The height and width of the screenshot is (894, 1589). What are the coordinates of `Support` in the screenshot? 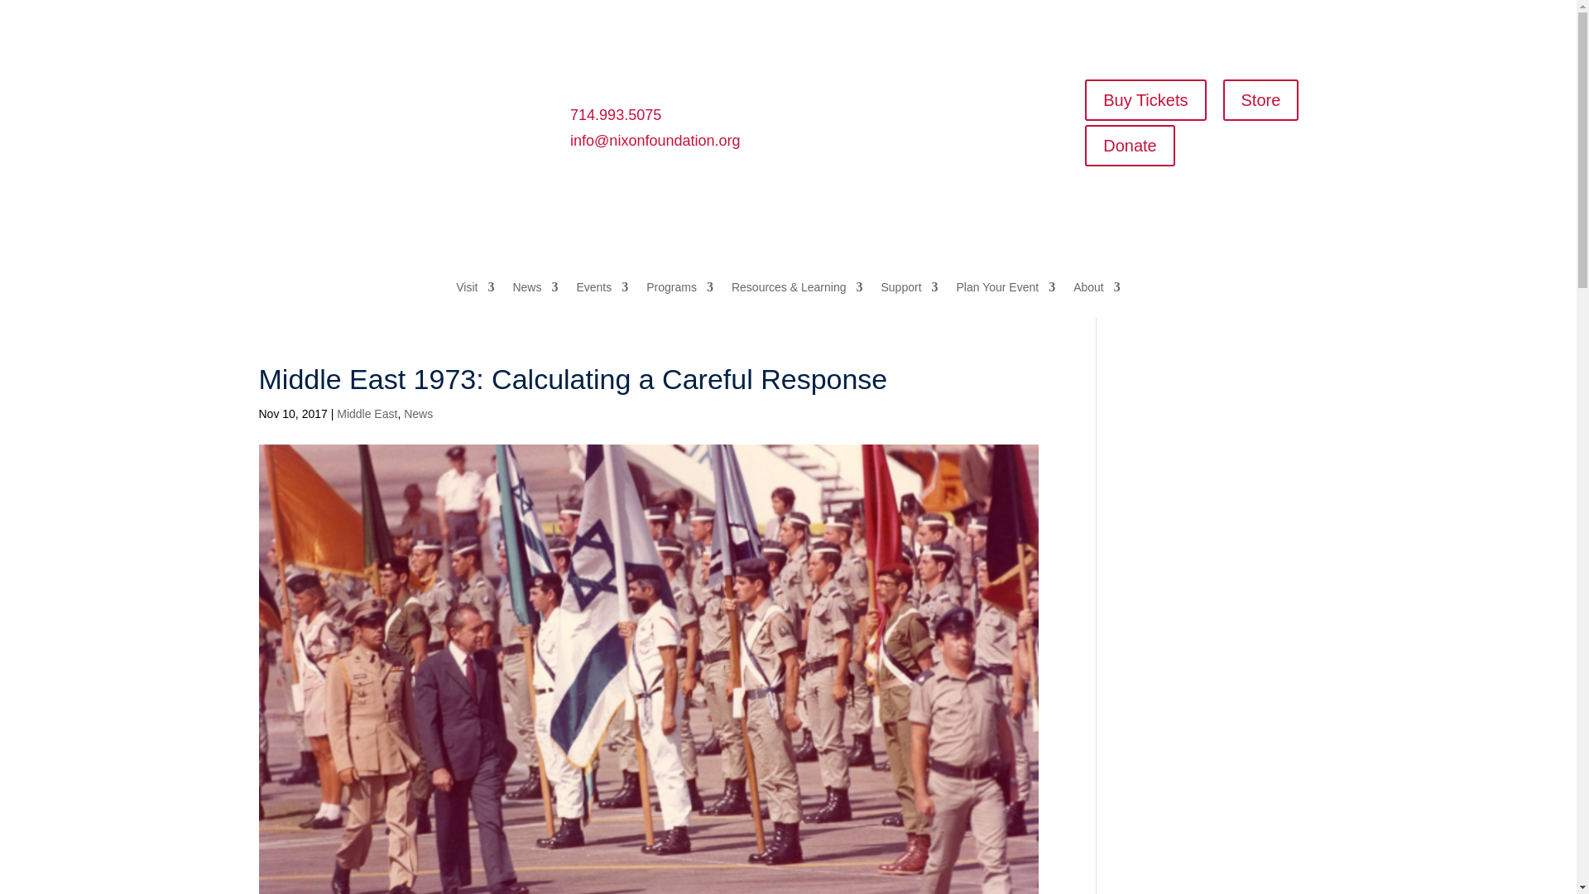 It's located at (909, 300).